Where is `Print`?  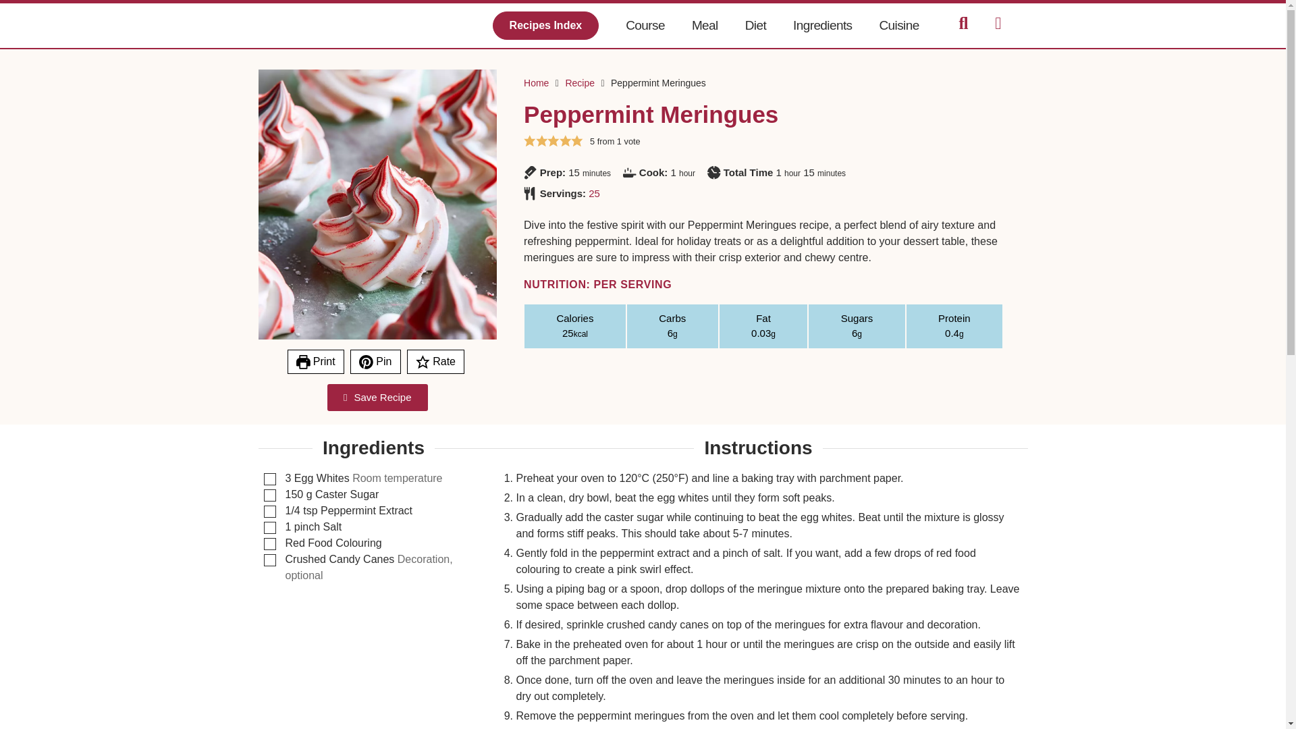 Print is located at coordinates (316, 362).